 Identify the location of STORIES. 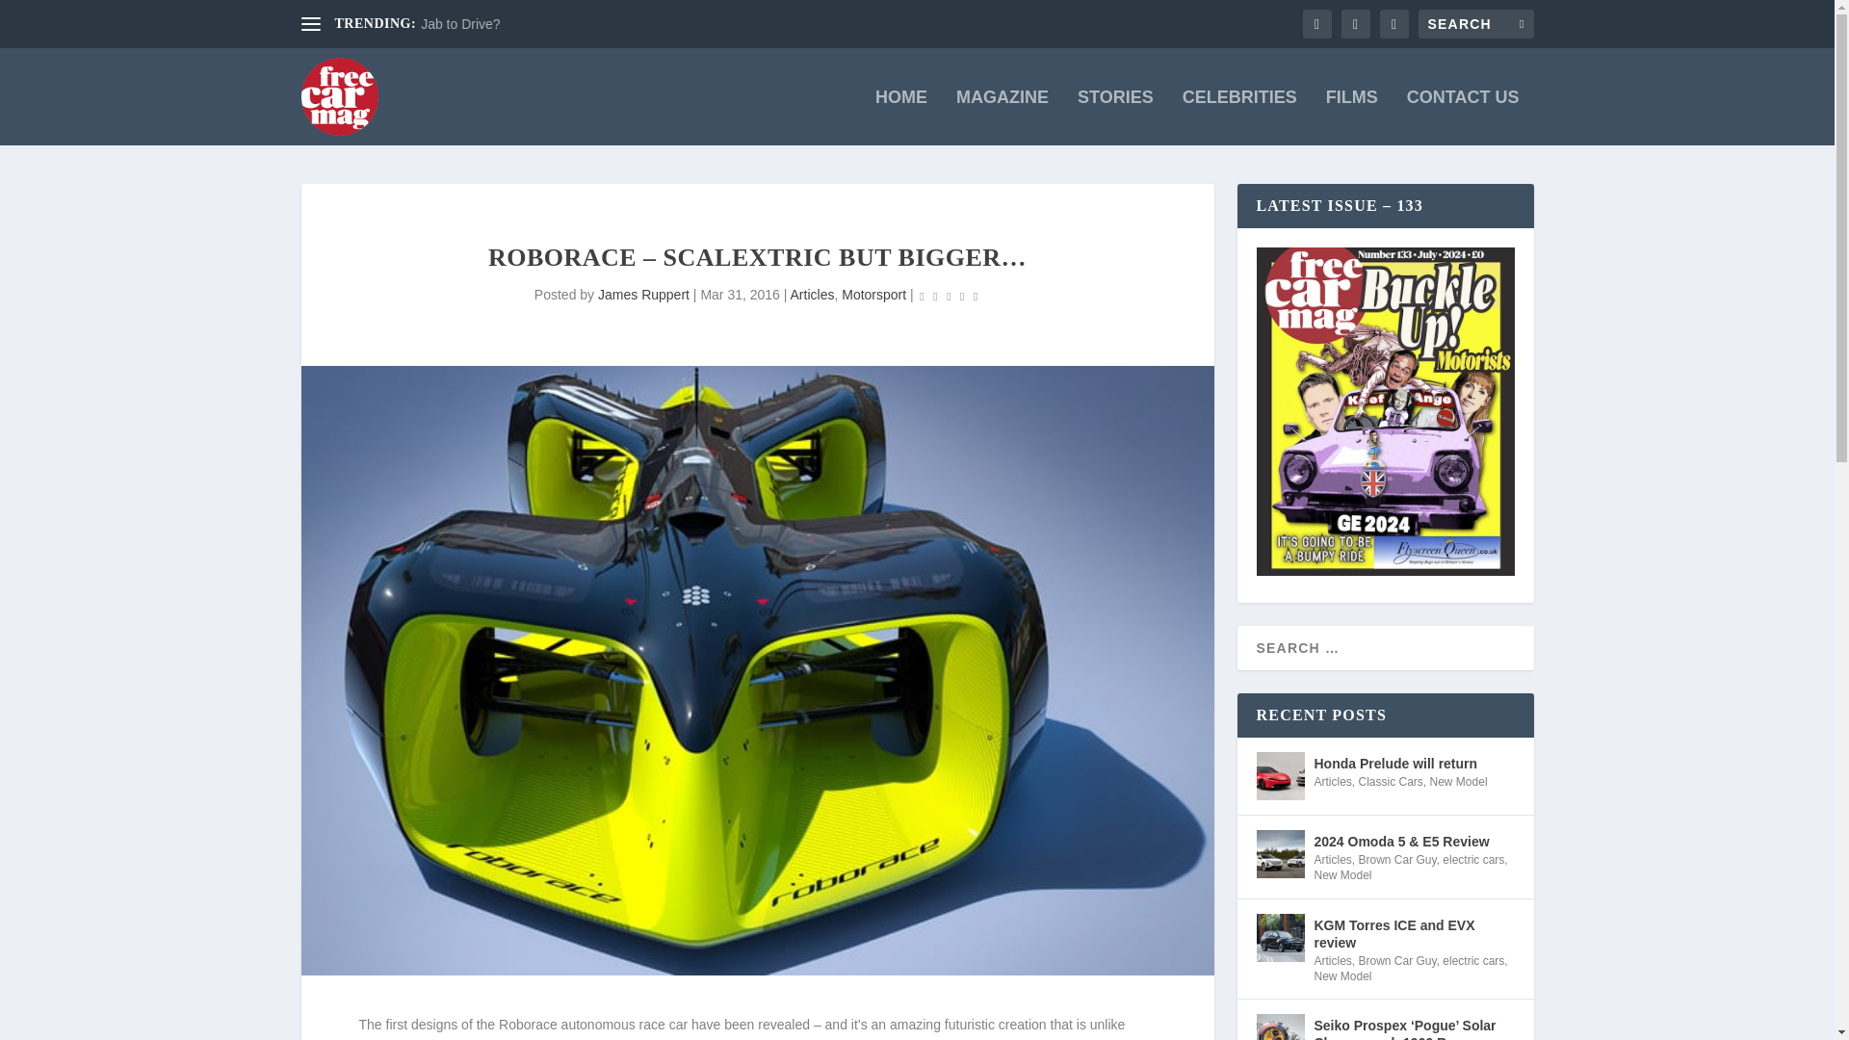
(1115, 117).